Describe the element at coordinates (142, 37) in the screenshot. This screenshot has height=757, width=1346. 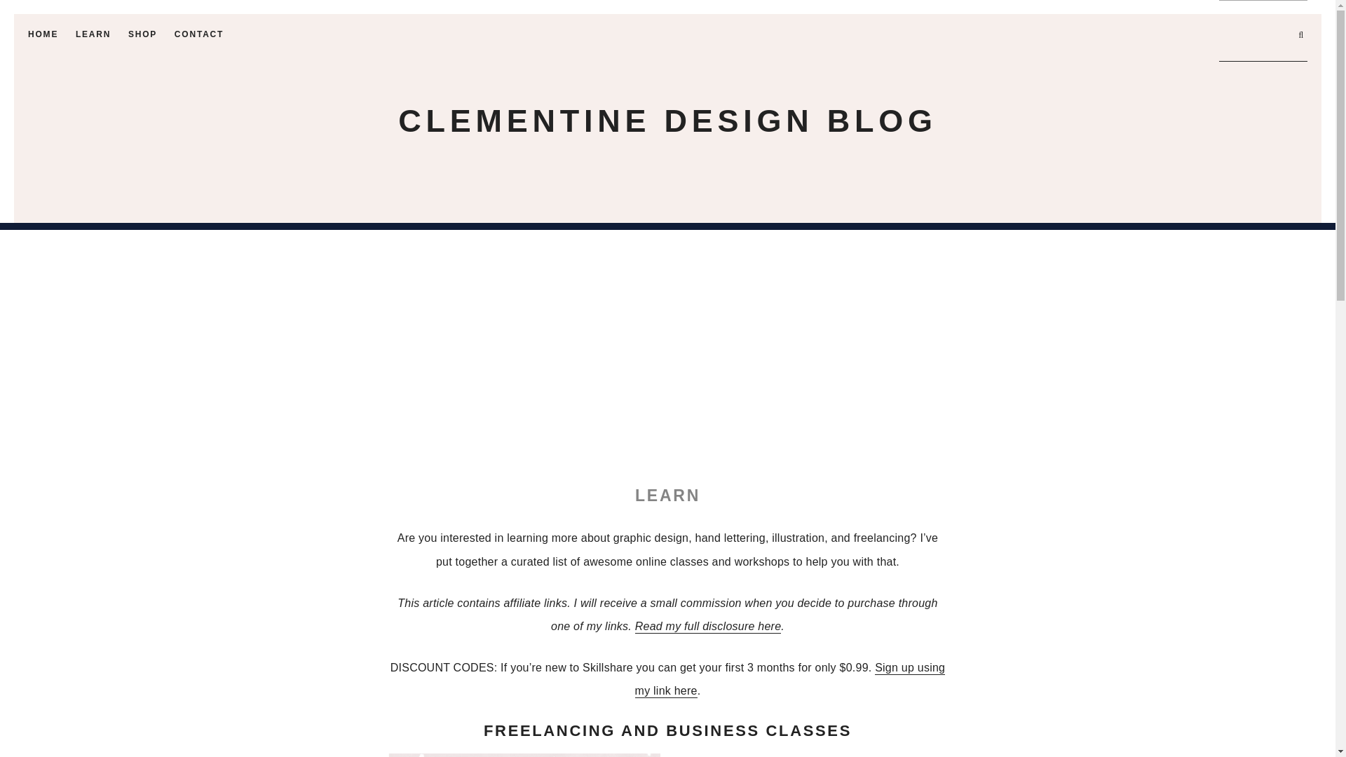
I see `SHOP` at that location.